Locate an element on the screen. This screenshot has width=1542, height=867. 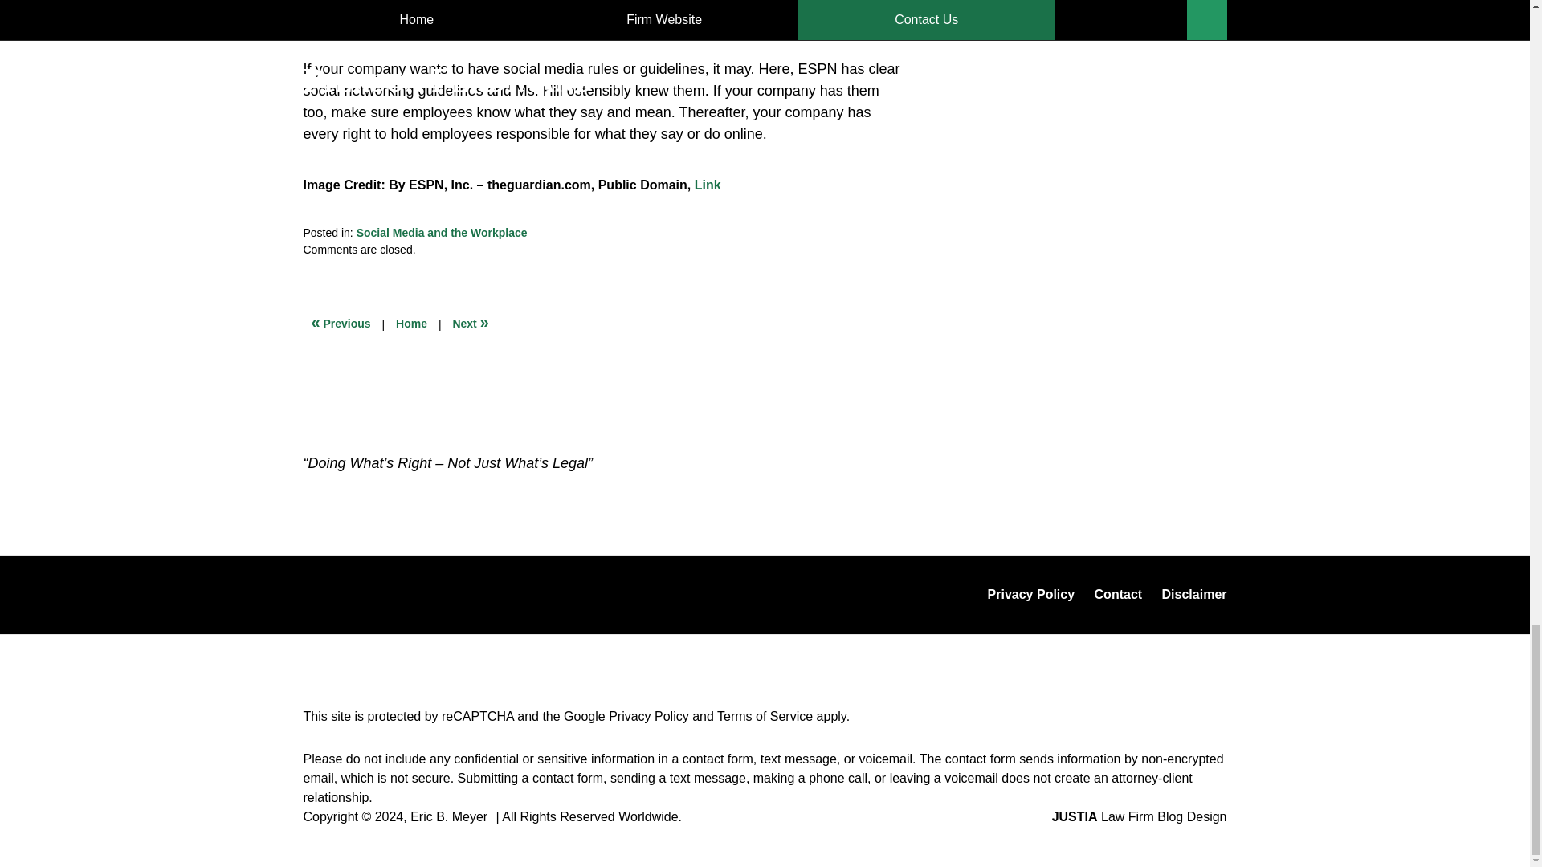
Contact is located at coordinates (1118, 594).